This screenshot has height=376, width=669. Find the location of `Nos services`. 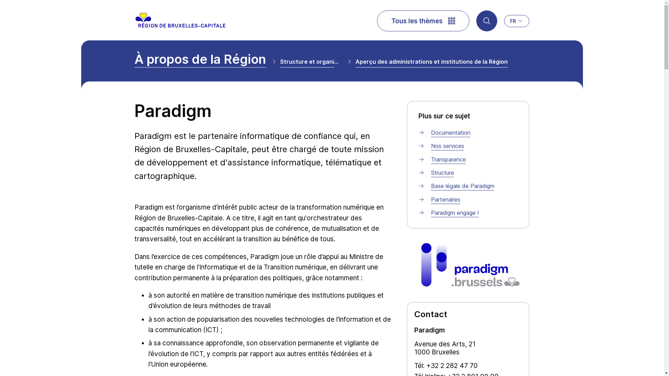

Nos services is located at coordinates (447, 146).